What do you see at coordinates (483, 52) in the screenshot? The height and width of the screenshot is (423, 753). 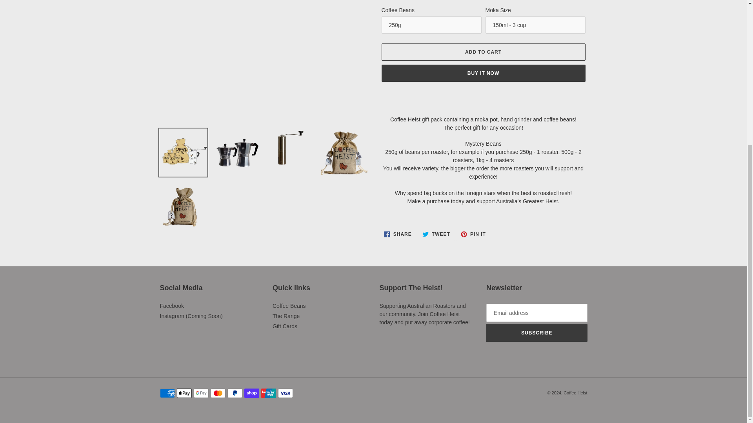 I see `BUY IT NOW` at bounding box center [483, 52].